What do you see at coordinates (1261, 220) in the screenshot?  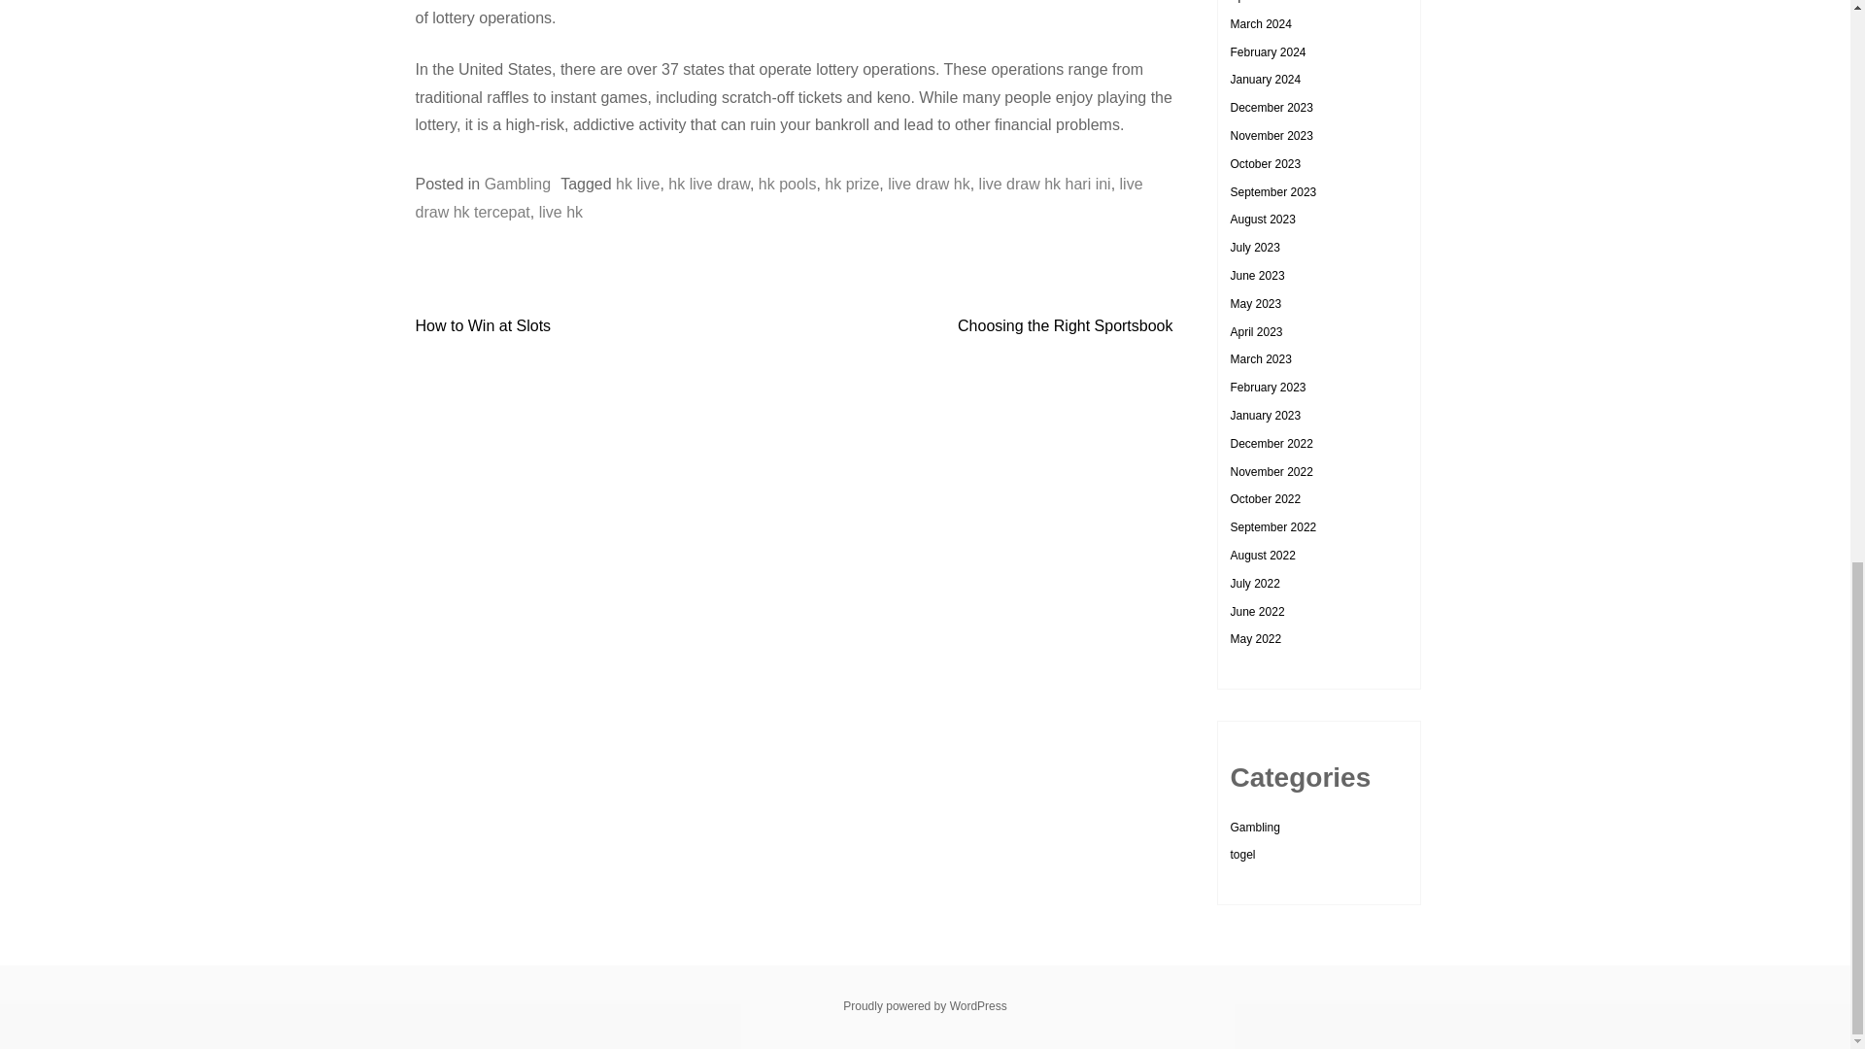 I see `August 2023` at bounding box center [1261, 220].